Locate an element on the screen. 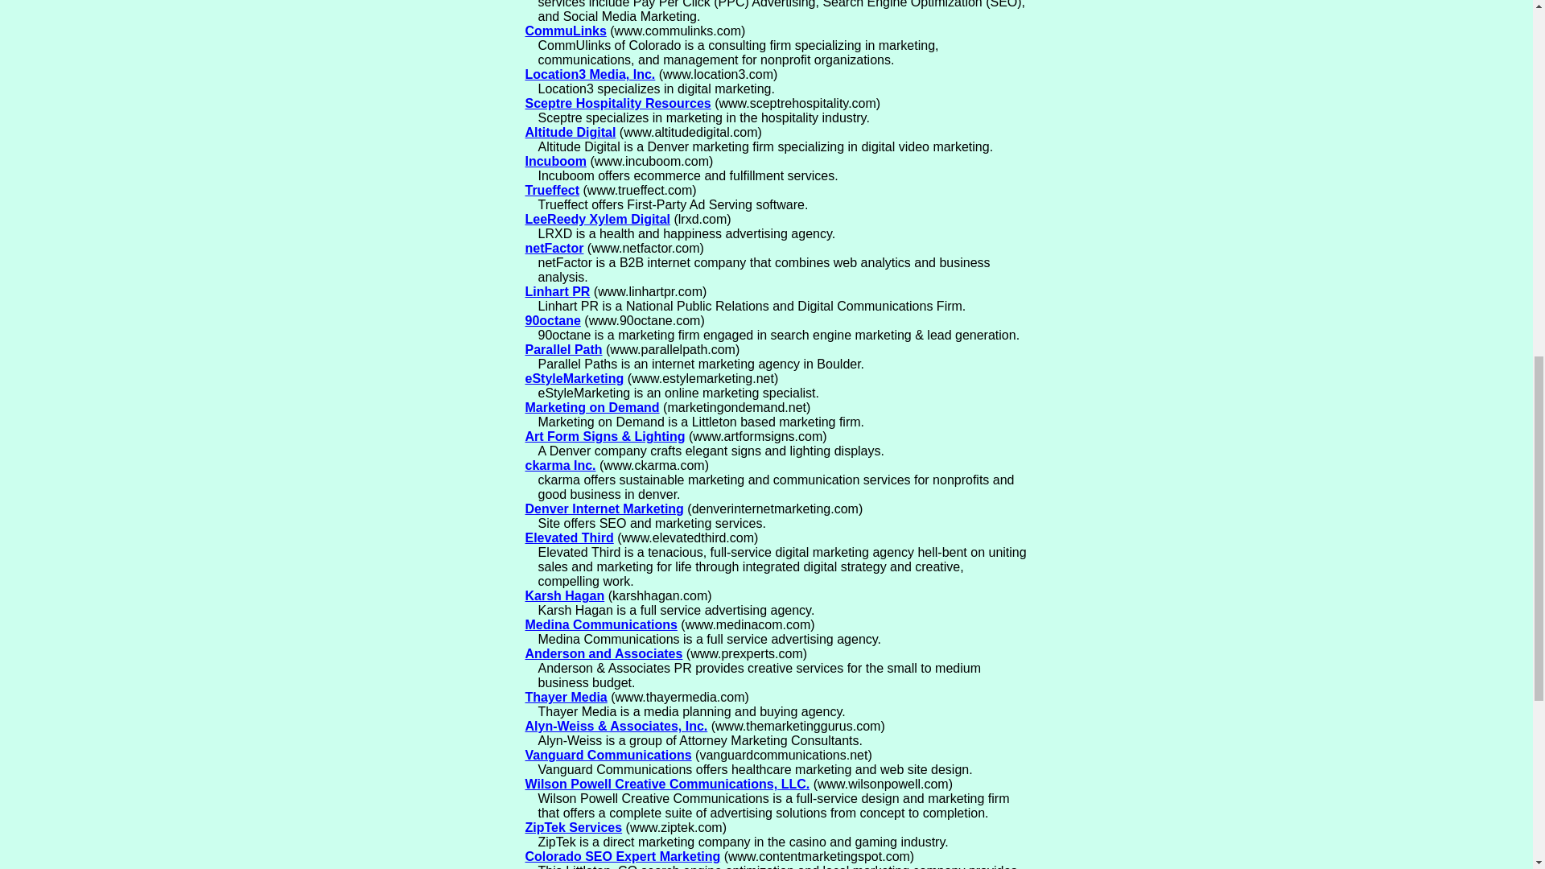 This screenshot has width=1545, height=869. Incuboom is located at coordinates (555, 161).